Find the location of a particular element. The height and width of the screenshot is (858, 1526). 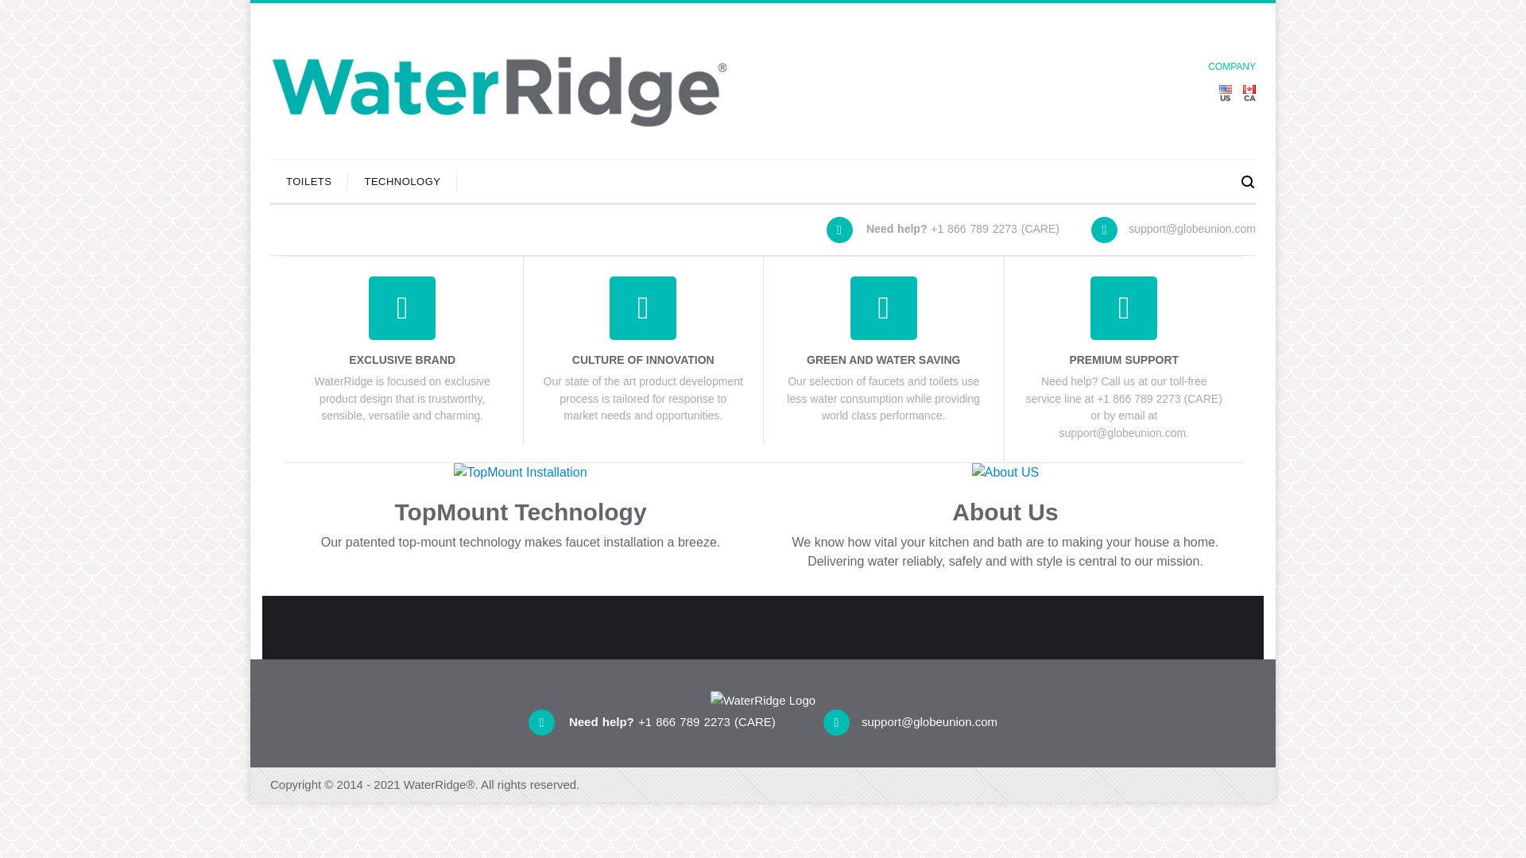

TopMount Installation is located at coordinates (520, 473).